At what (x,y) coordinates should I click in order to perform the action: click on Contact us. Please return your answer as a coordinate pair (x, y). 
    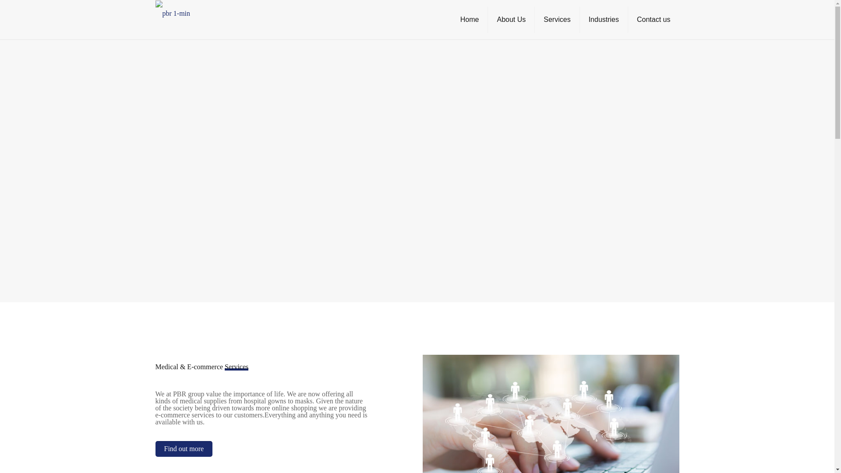
    Looking at the image, I should click on (654, 19).